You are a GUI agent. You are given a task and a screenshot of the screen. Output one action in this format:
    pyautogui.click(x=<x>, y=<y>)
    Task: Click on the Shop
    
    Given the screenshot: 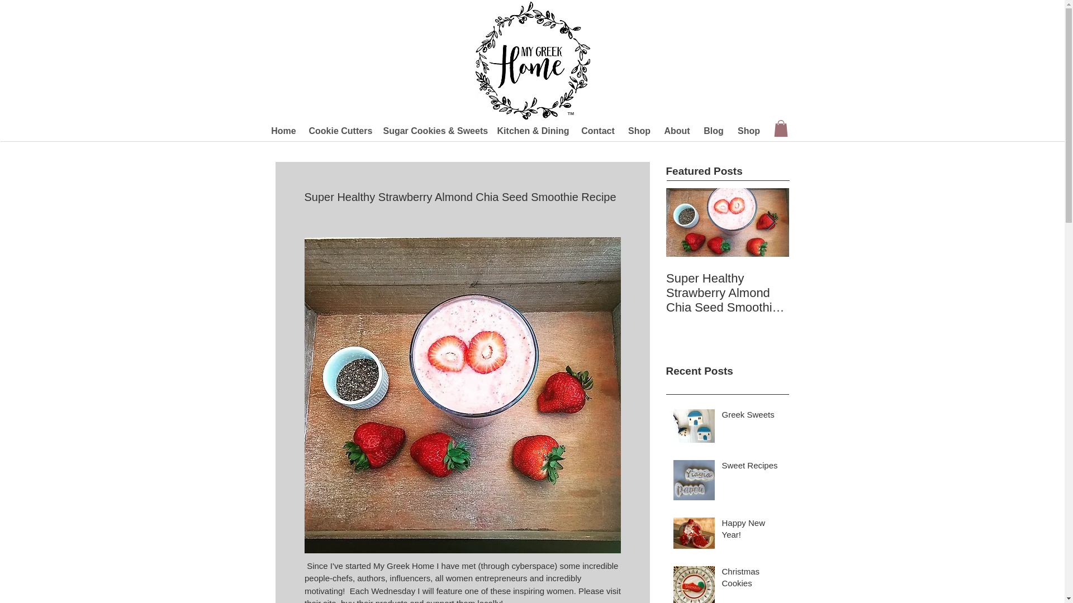 What is the action you would take?
    pyautogui.click(x=749, y=131)
    